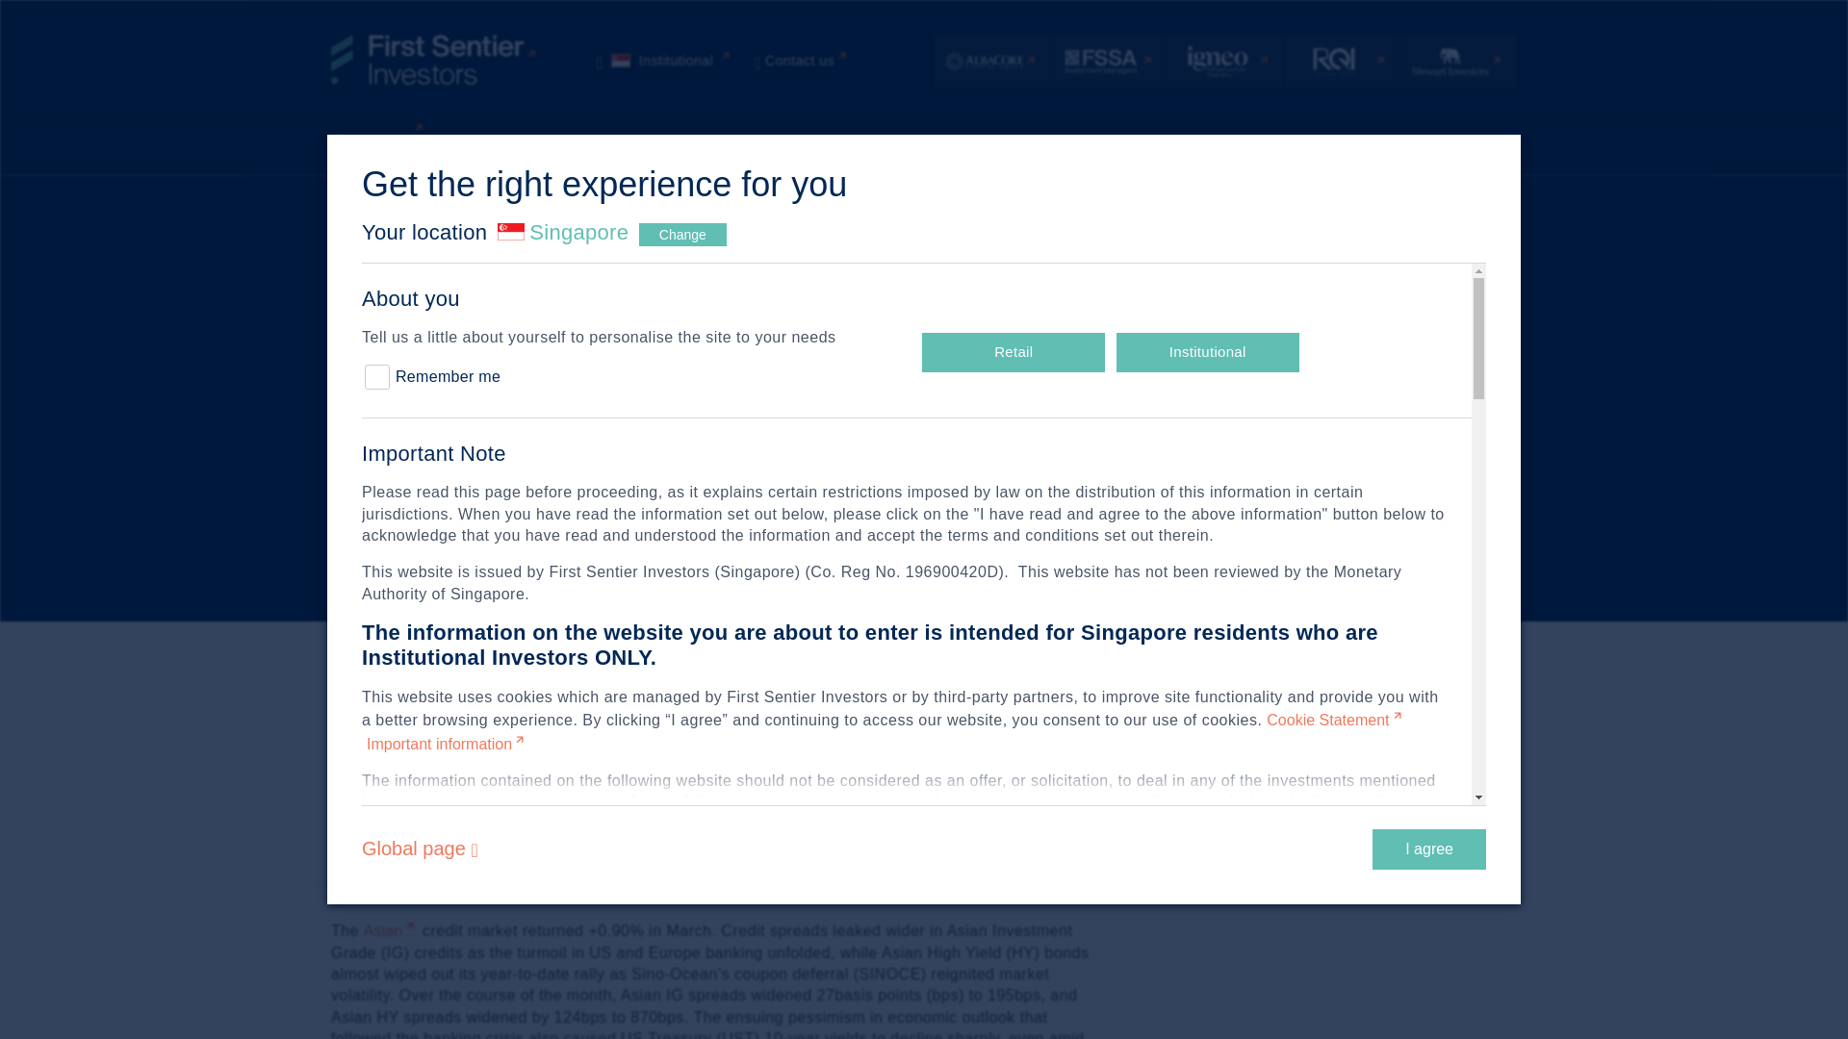  What do you see at coordinates (447, 743) in the screenshot?
I see `Cookie Statement` at bounding box center [447, 743].